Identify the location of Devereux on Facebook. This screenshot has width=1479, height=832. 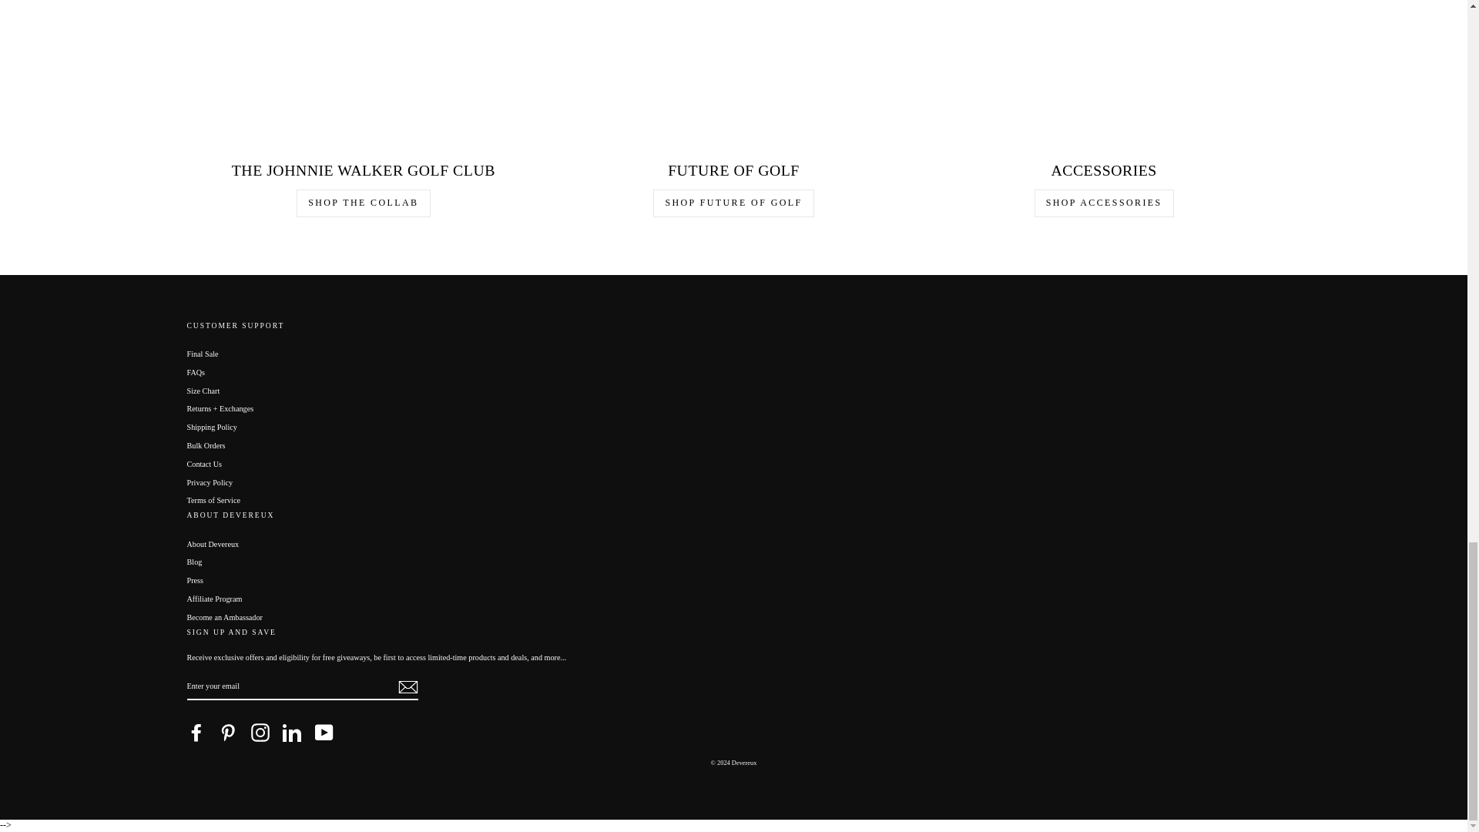
(196, 732).